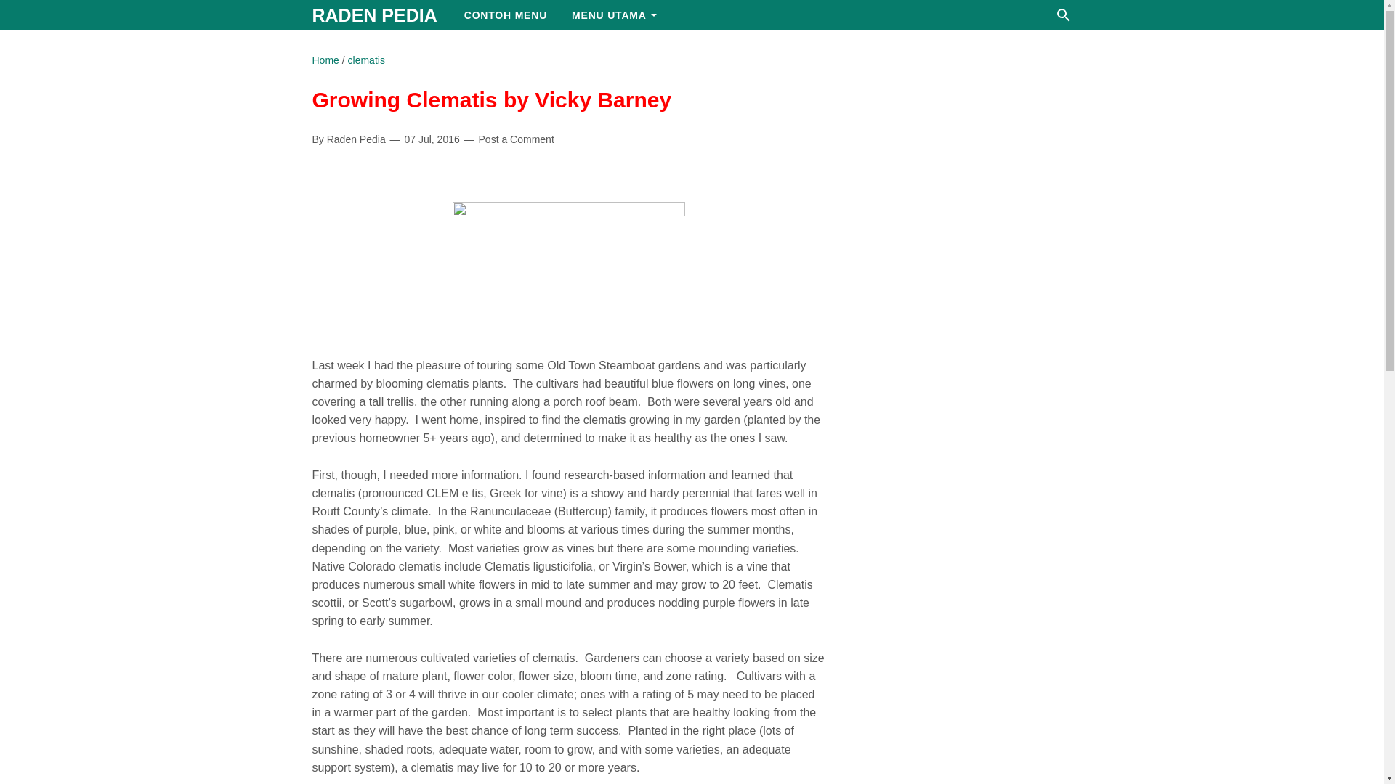 The image size is (1395, 784). What do you see at coordinates (1064, 15) in the screenshot?
I see `Search this blog` at bounding box center [1064, 15].